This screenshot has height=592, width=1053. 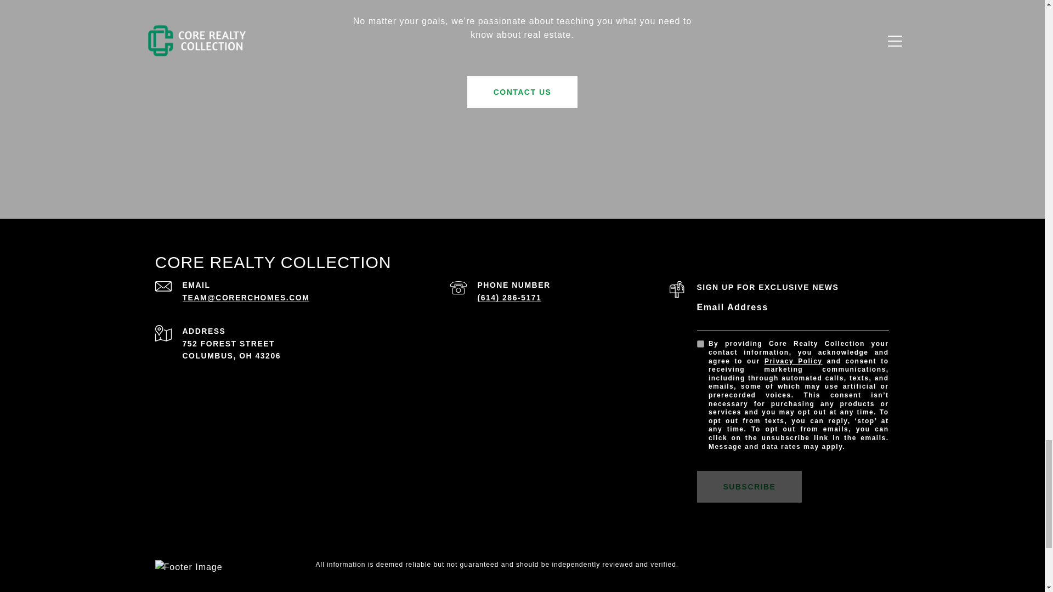 I want to click on CONTACT US, so click(x=523, y=92).